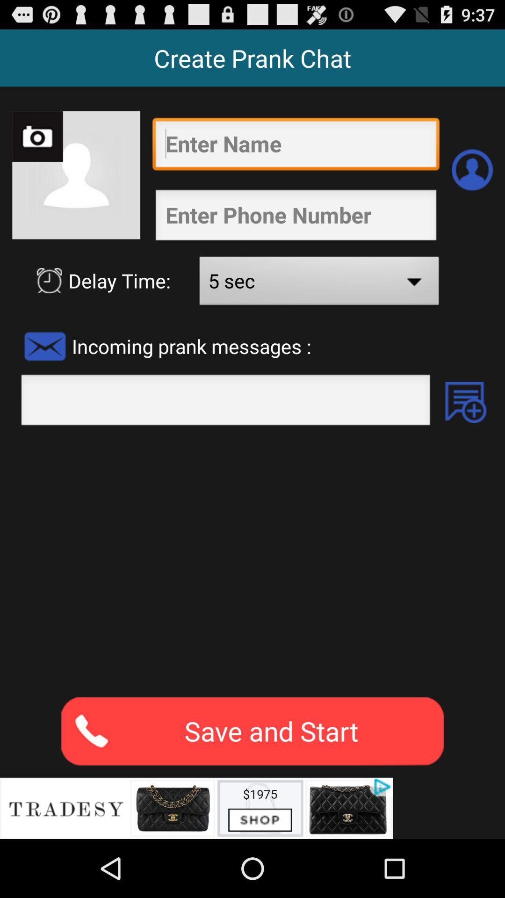  What do you see at coordinates (296, 217) in the screenshot?
I see `phone number box` at bounding box center [296, 217].